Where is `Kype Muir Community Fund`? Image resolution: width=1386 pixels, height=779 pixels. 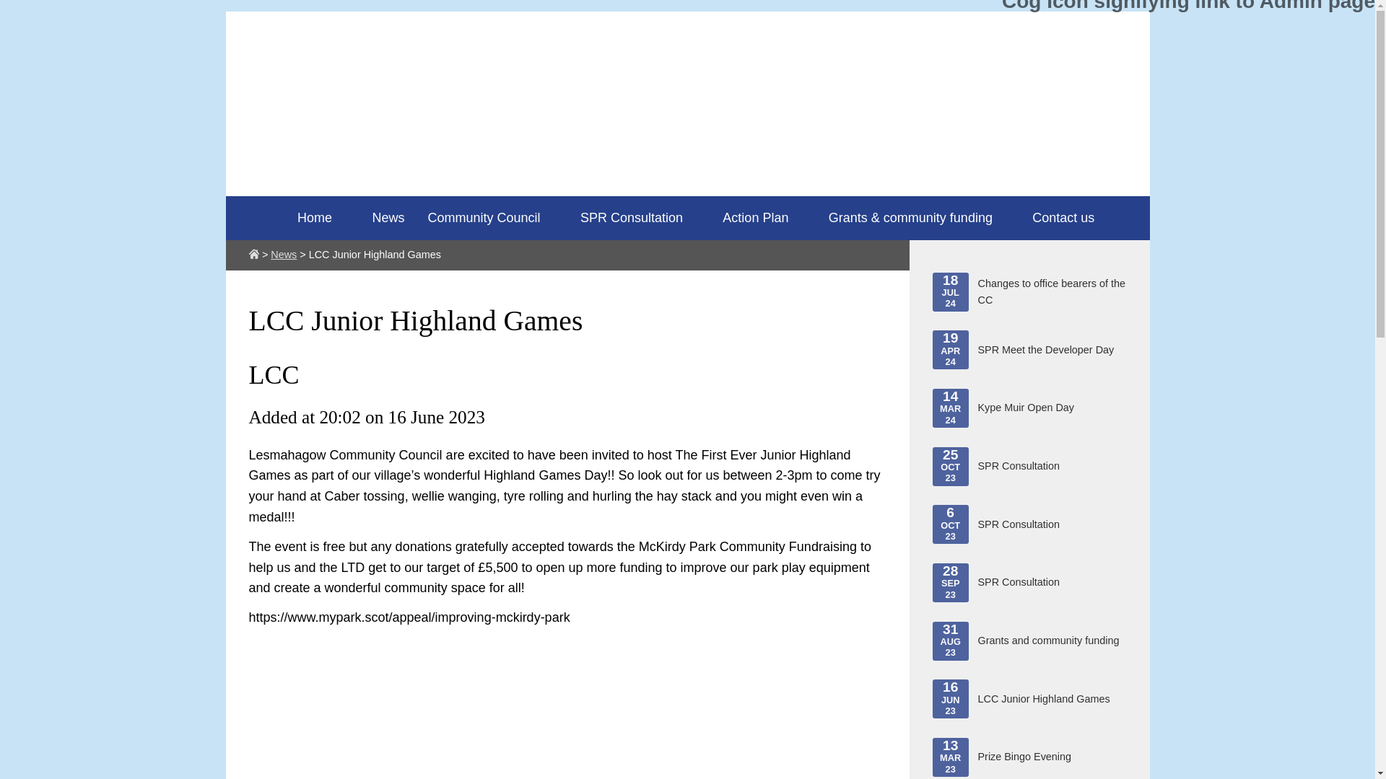
Kype Muir Community Fund is located at coordinates (283, 254).